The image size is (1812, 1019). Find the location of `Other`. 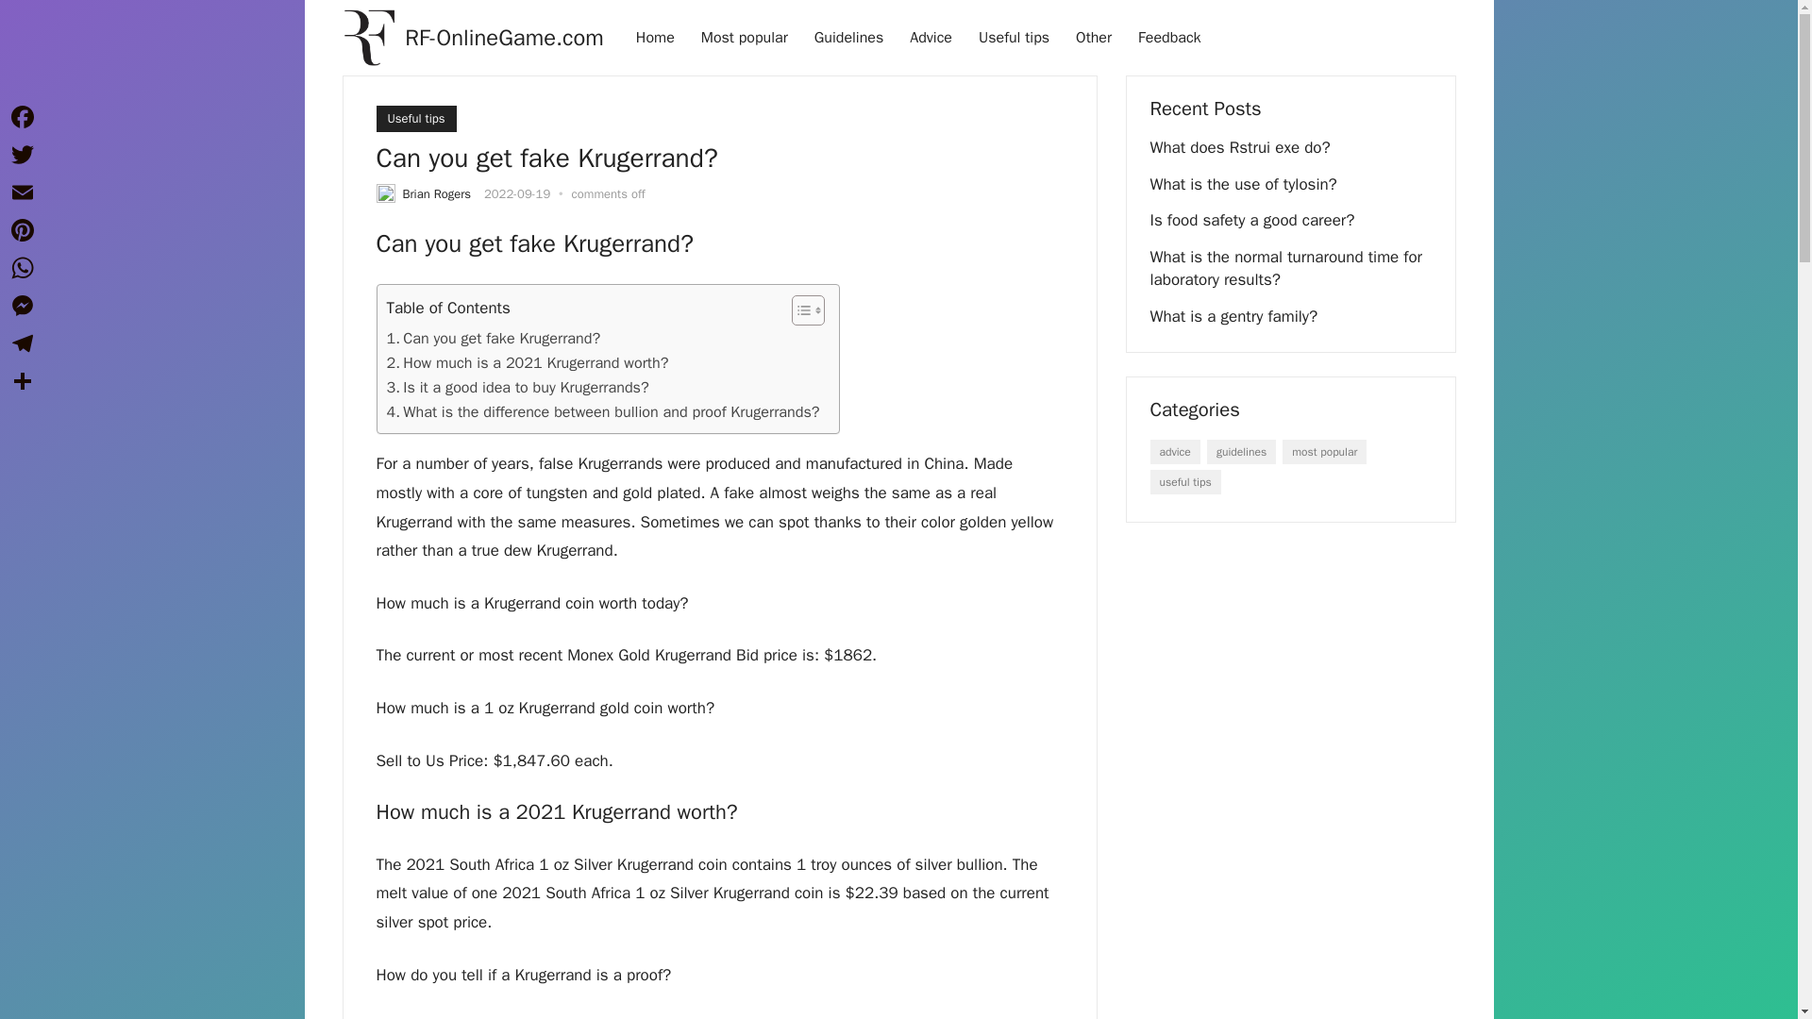

Other is located at coordinates (1093, 38).